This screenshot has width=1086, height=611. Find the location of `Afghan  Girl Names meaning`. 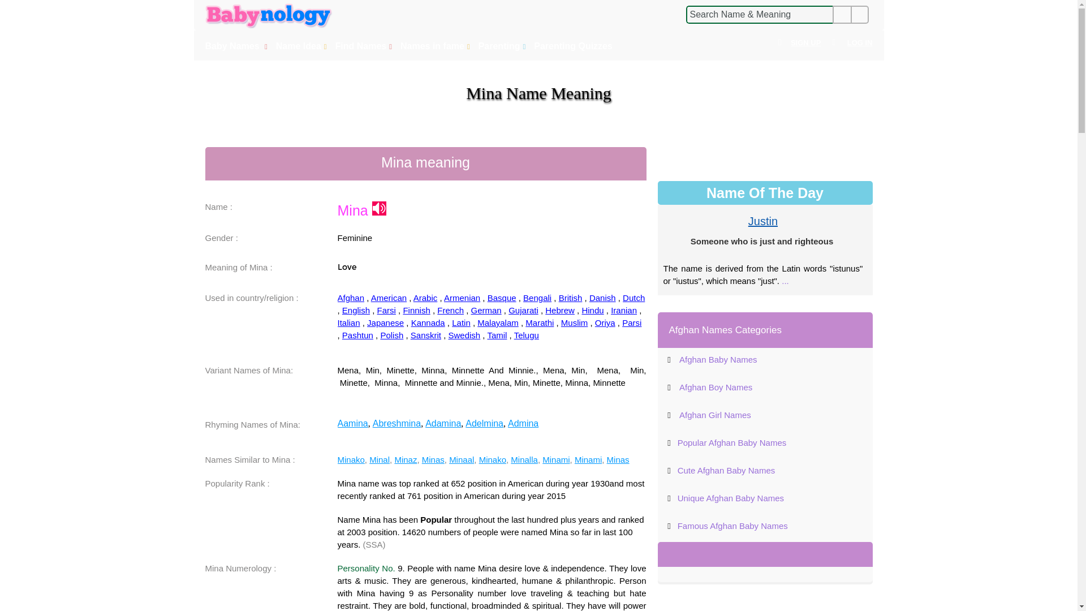

Afghan  Girl Names meaning is located at coordinates (715, 414).